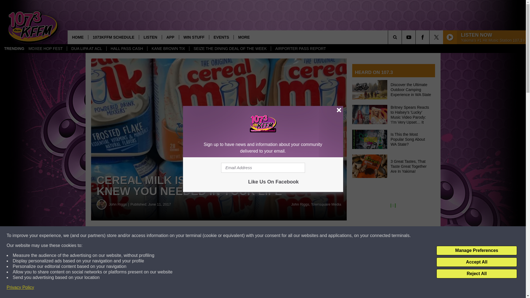 The height and width of the screenshot is (298, 530). Describe the element at coordinates (300, 49) in the screenshot. I see `AIRPORTER PASS REPORT` at that location.